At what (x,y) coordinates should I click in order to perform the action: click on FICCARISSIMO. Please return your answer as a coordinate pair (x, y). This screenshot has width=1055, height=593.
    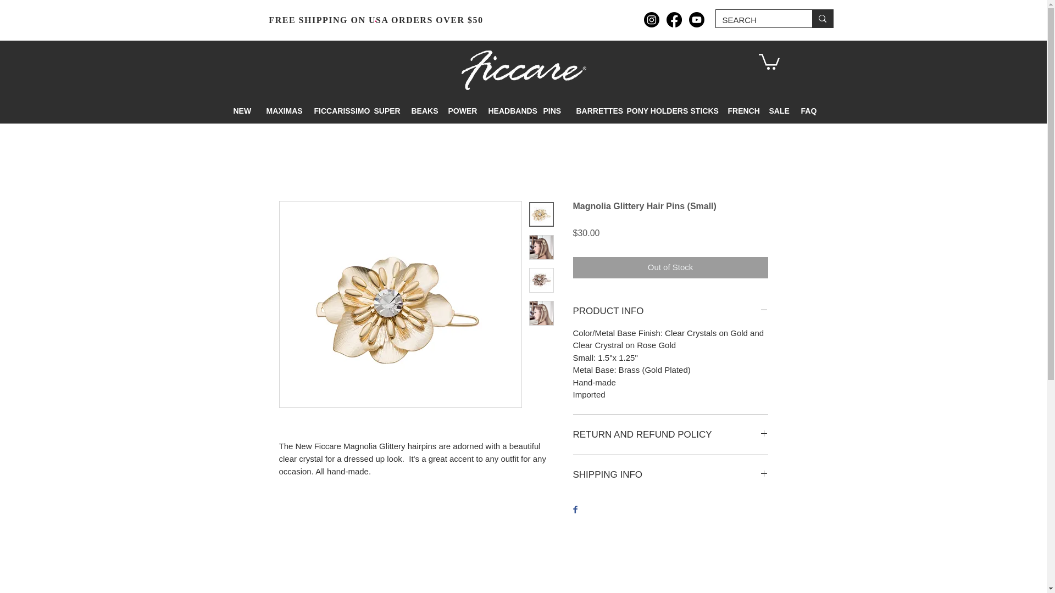
    Looking at the image, I should click on (335, 111).